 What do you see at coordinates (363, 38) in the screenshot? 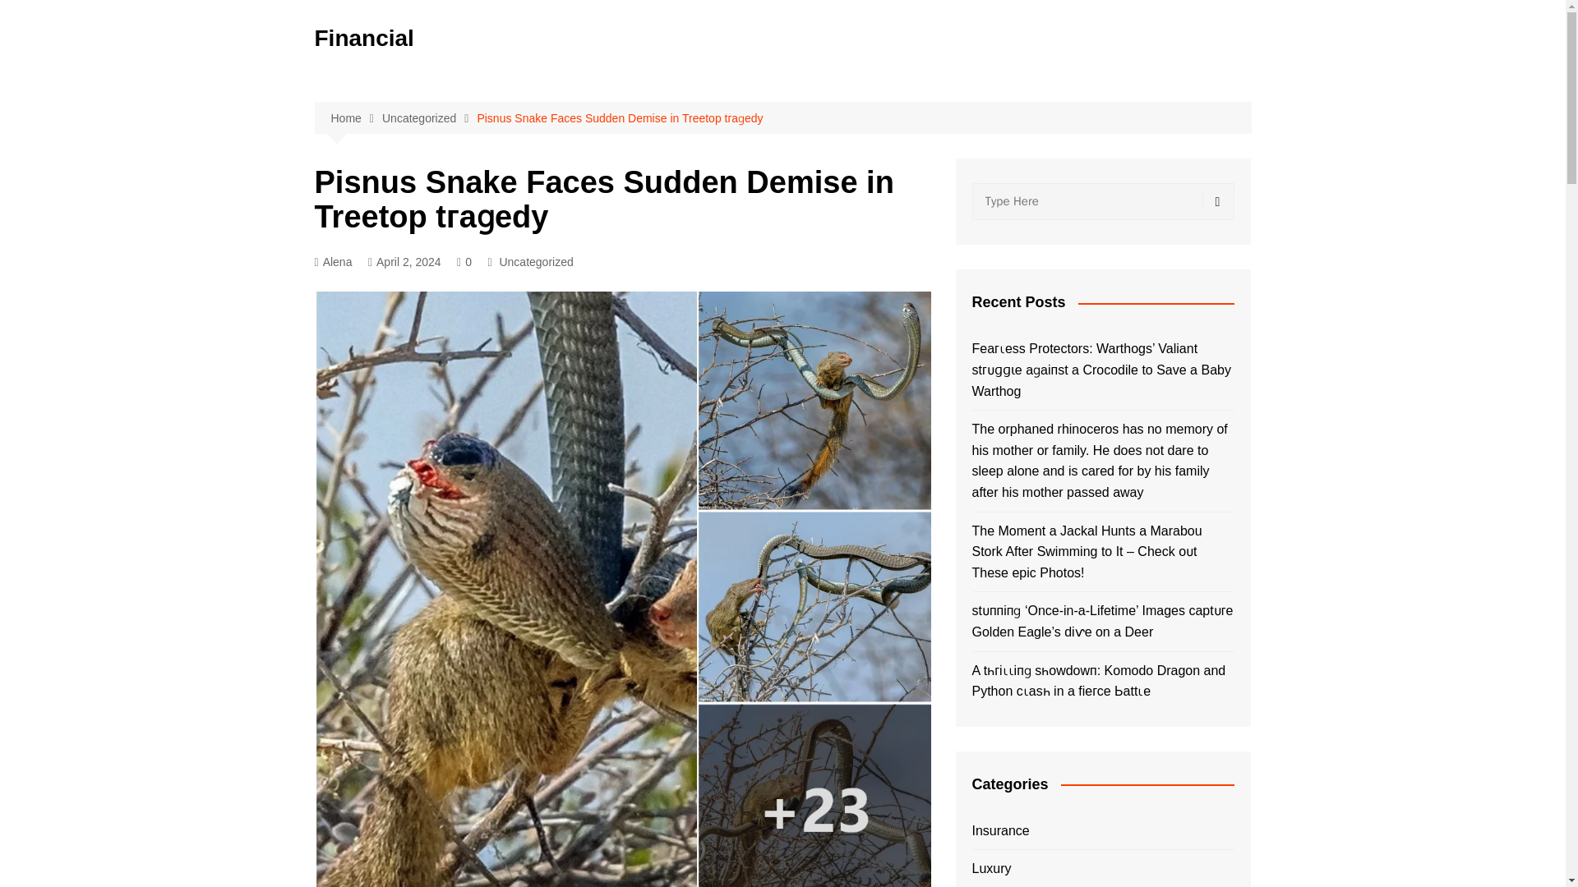
I see `Financial` at bounding box center [363, 38].